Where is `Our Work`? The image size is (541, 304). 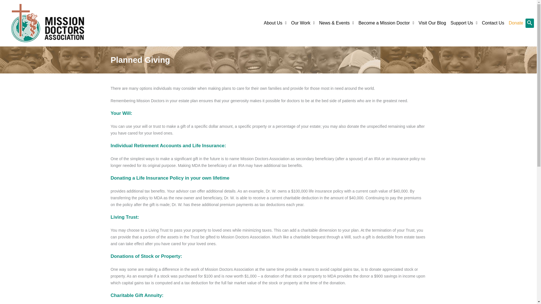 Our Work is located at coordinates (303, 23).